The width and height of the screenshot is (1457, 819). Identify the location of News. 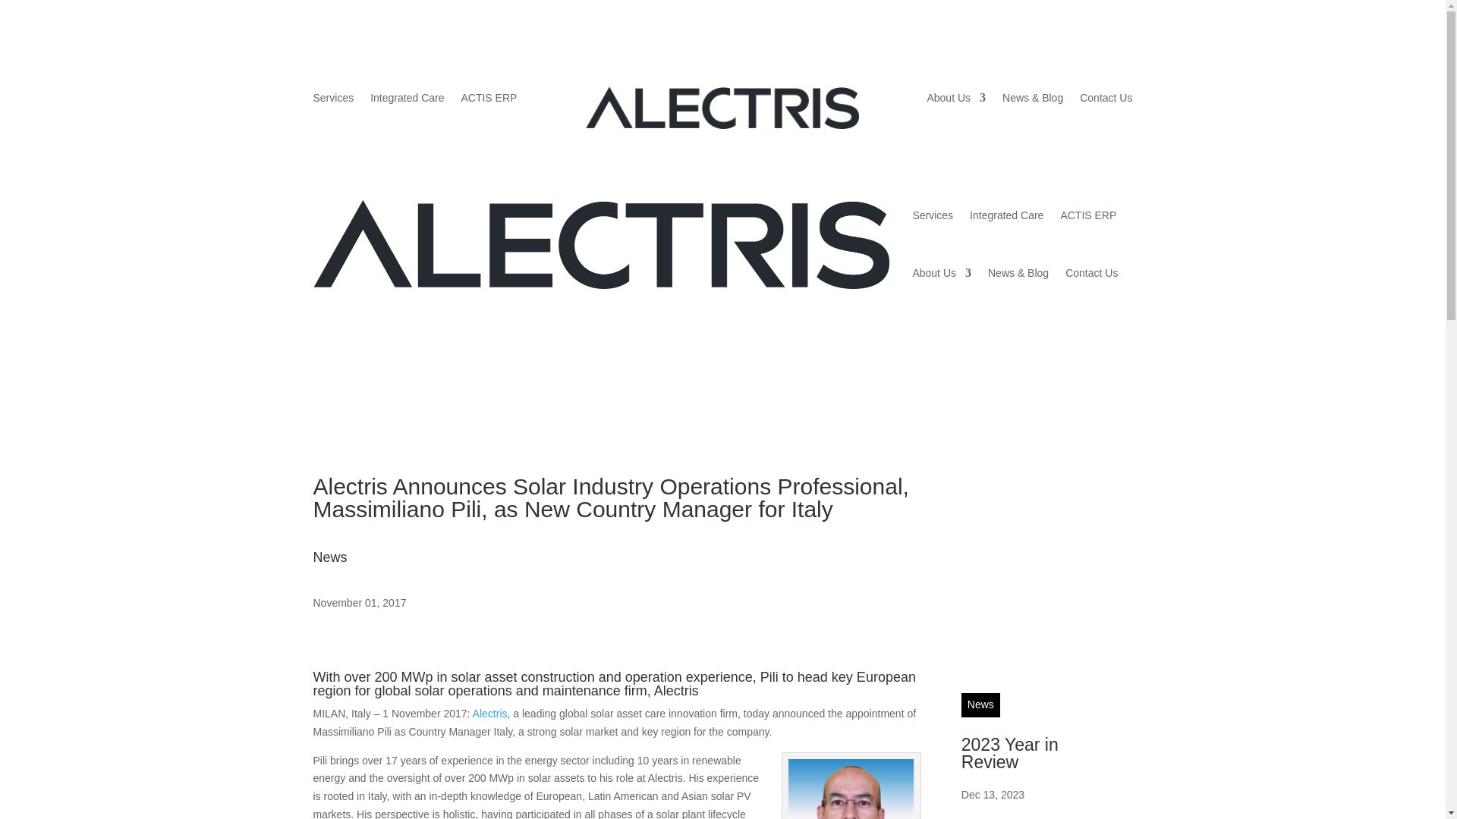
(329, 557).